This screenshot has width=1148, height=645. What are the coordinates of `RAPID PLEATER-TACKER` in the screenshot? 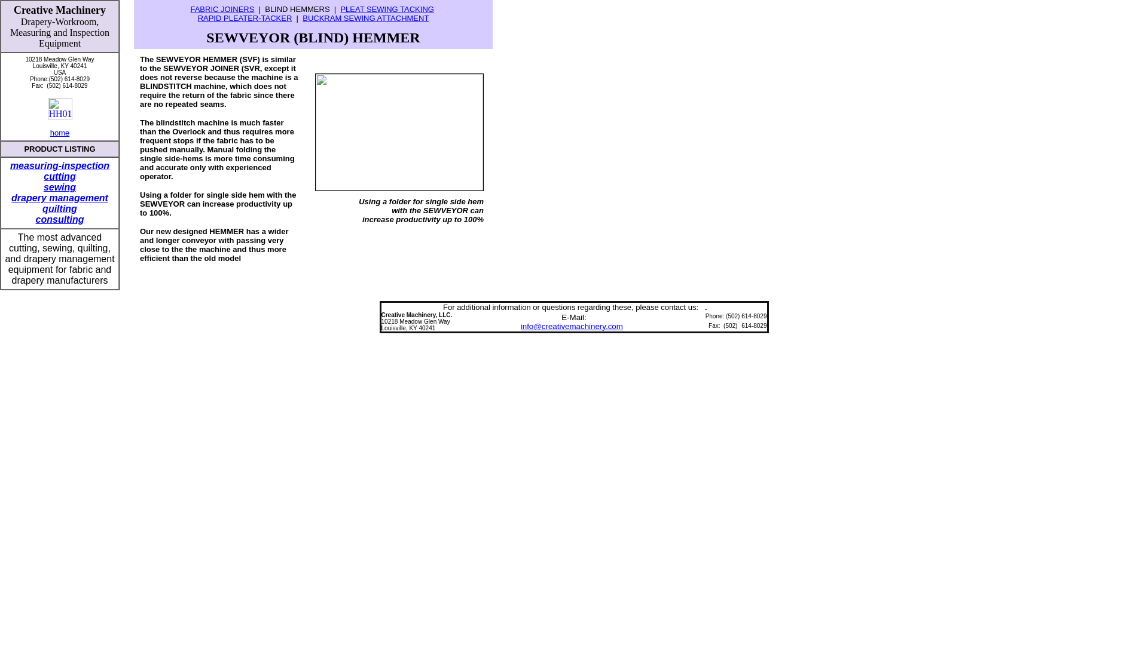 It's located at (245, 17).